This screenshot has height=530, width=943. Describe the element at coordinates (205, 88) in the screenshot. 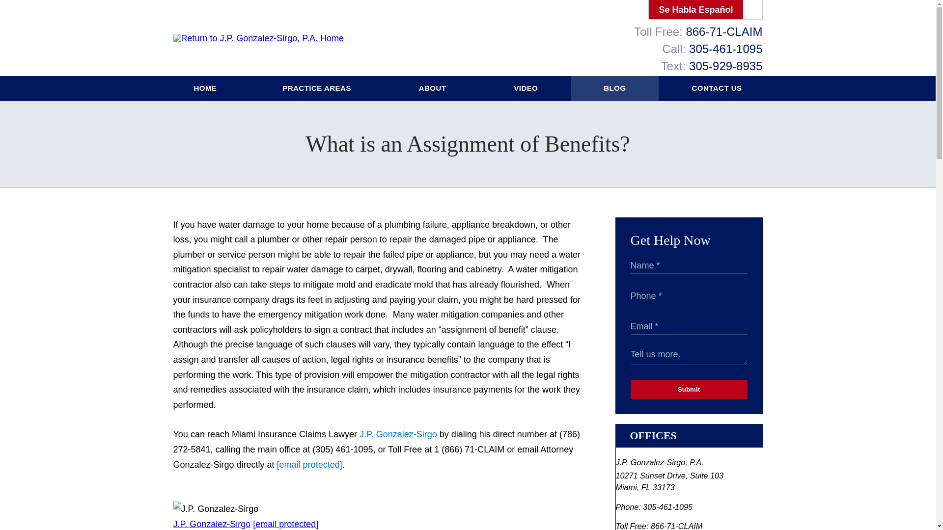

I see `HOME` at that location.